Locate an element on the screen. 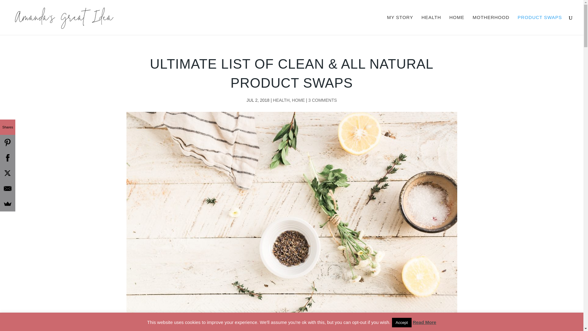 The width and height of the screenshot is (588, 331). SumoMe is located at coordinates (7, 204).